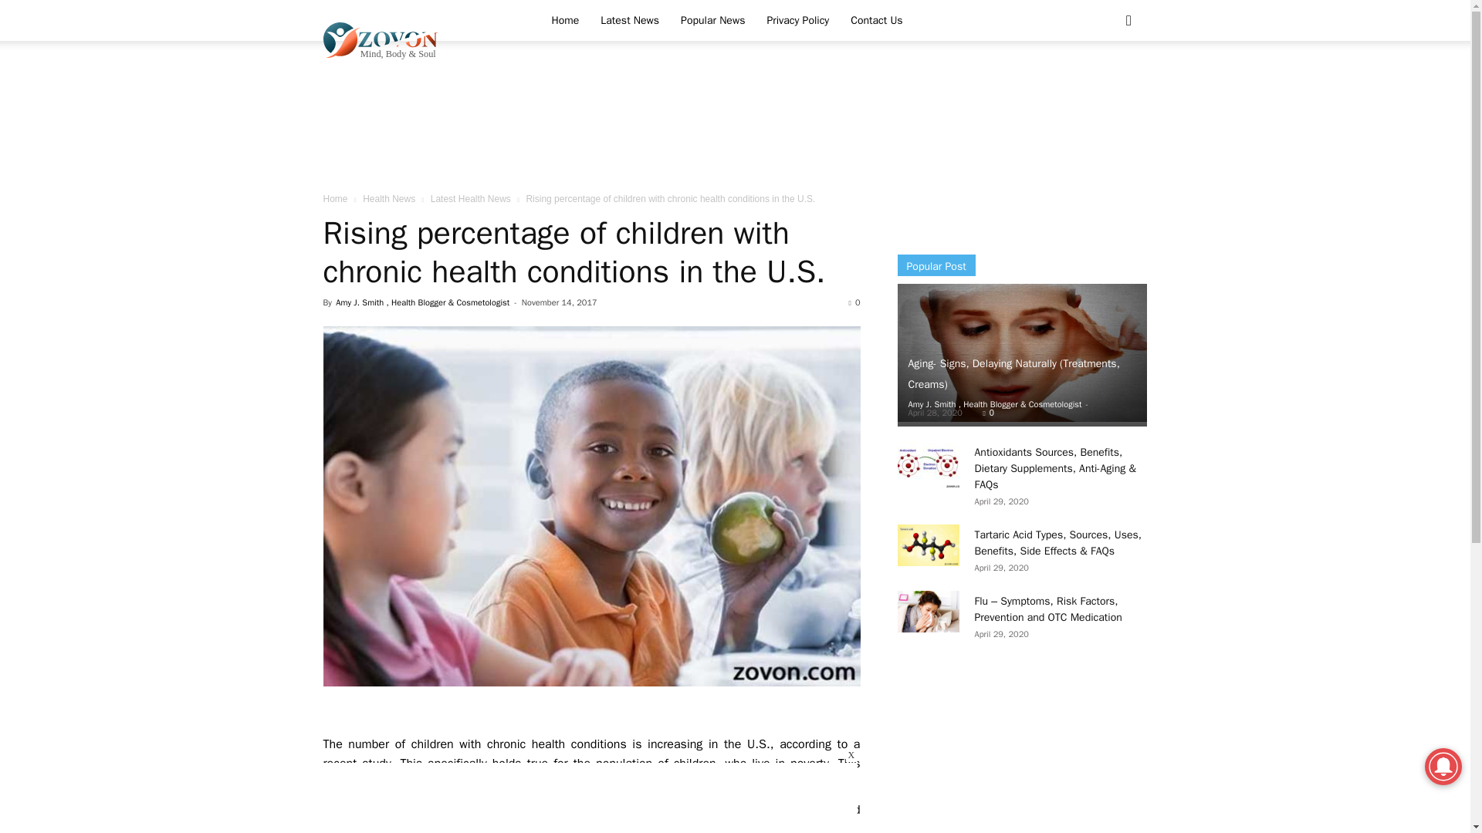 This screenshot has width=1482, height=833. What do you see at coordinates (471, 198) in the screenshot?
I see `Latest Health News` at bounding box center [471, 198].